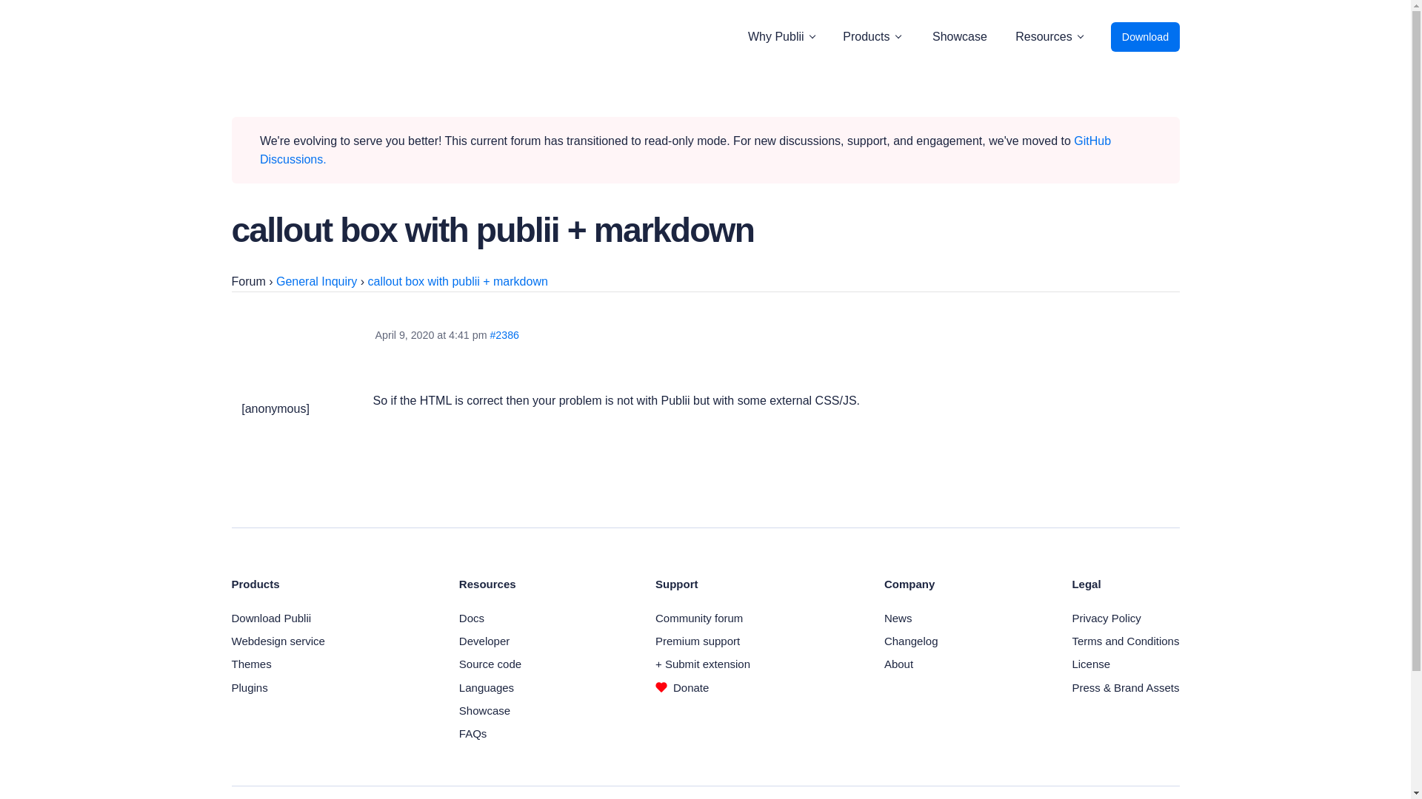 This screenshot has width=1422, height=799. Describe the element at coordinates (681, 688) in the screenshot. I see `Donate` at that location.